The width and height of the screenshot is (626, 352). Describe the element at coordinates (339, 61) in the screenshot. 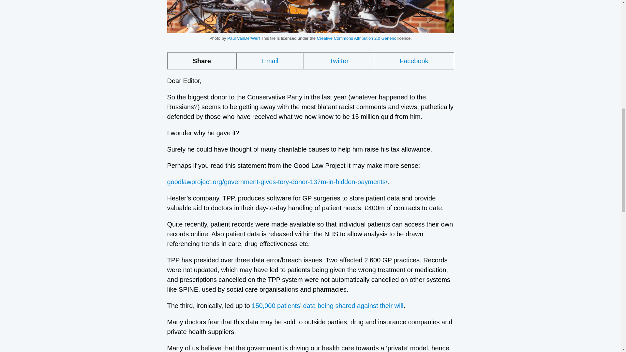

I see `Twitter` at that location.